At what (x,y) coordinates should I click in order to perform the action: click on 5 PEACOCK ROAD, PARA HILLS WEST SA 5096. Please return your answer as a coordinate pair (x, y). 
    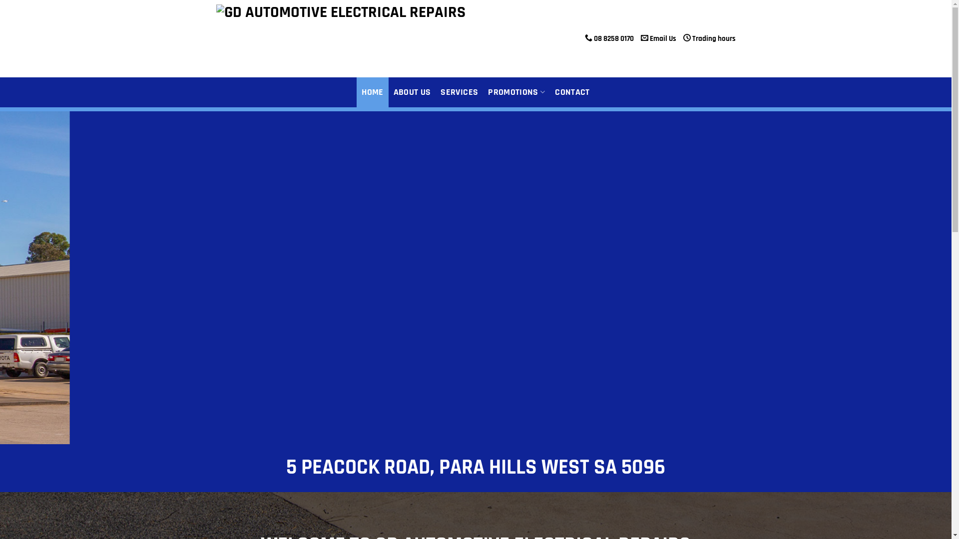
    Looking at the image, I should click on (476, 468).